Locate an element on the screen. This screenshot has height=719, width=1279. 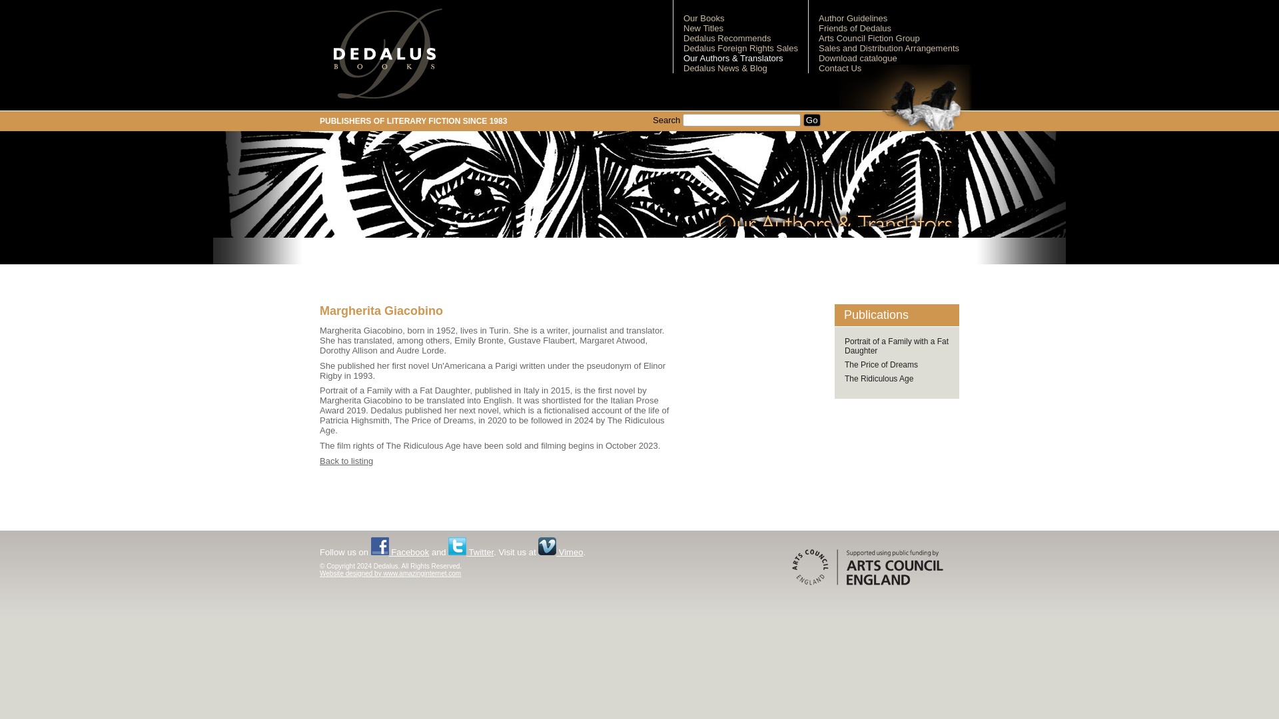
Facebook is located at coordinates (400, 552).